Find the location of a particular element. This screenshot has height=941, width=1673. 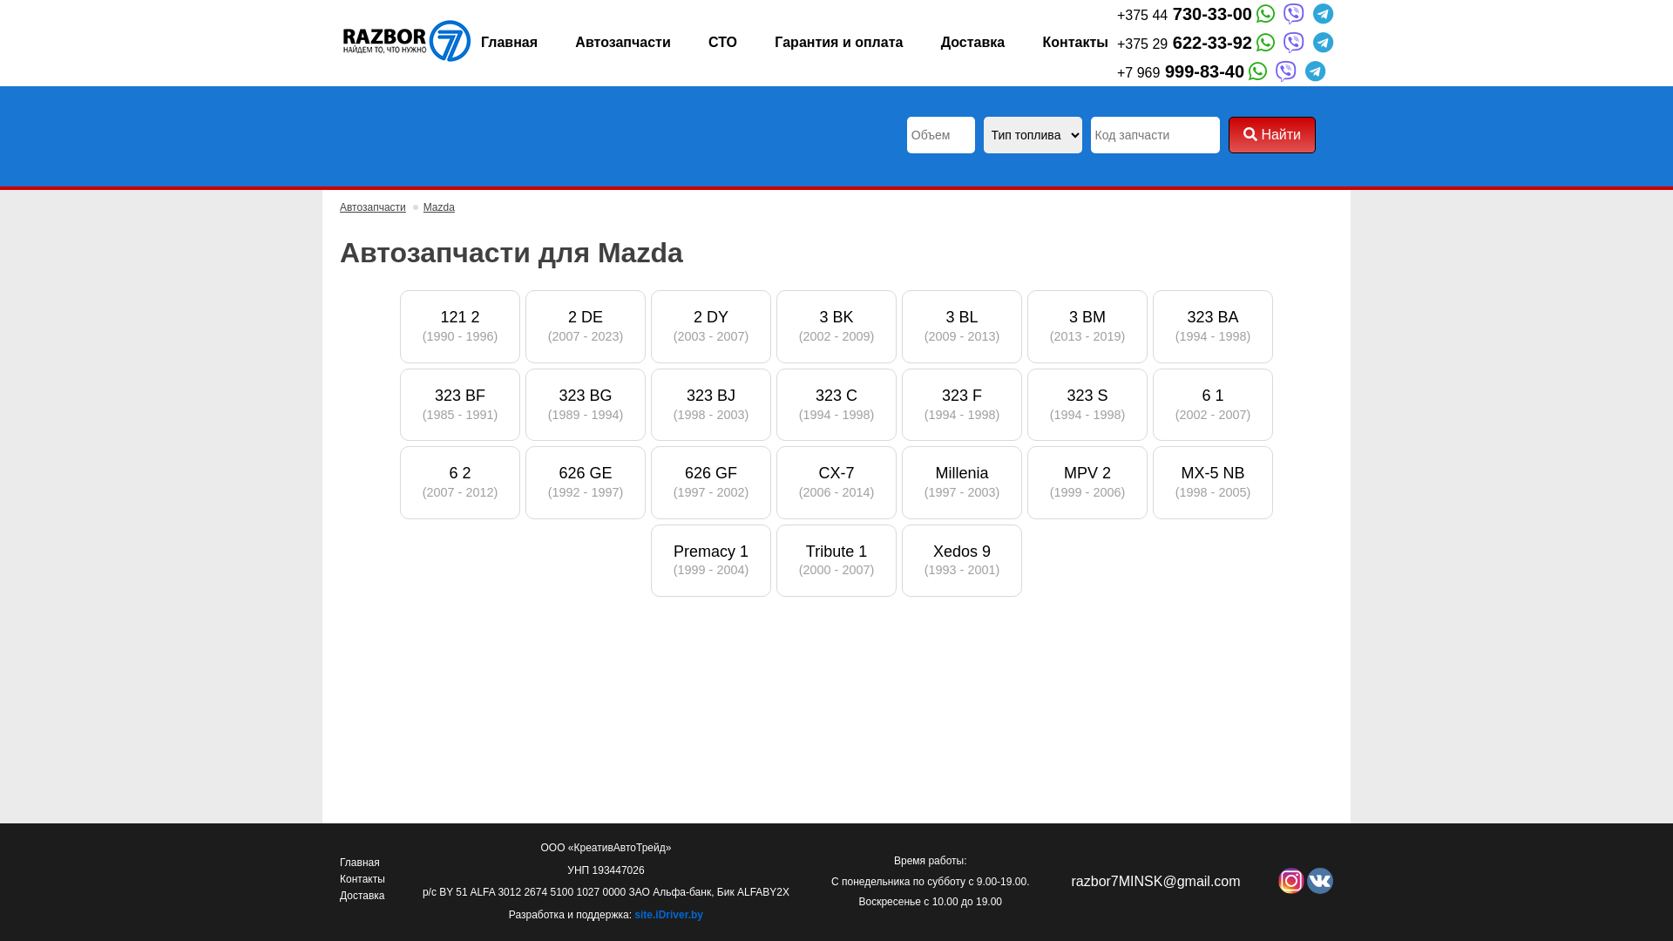

3 BK
(2002 - 2009) is located at coordinates (836, 326).